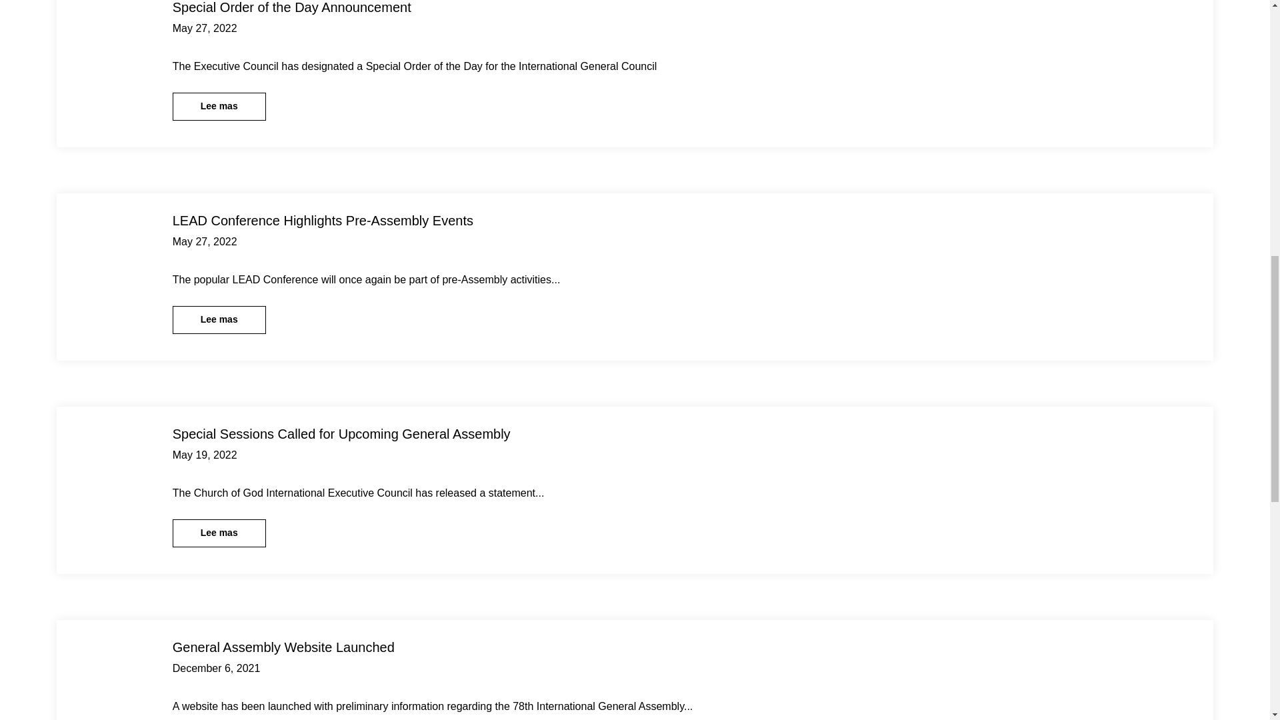 The width and height of the screenshot is (1280, 720). I want to click on Lee mas, so click(219, 107).